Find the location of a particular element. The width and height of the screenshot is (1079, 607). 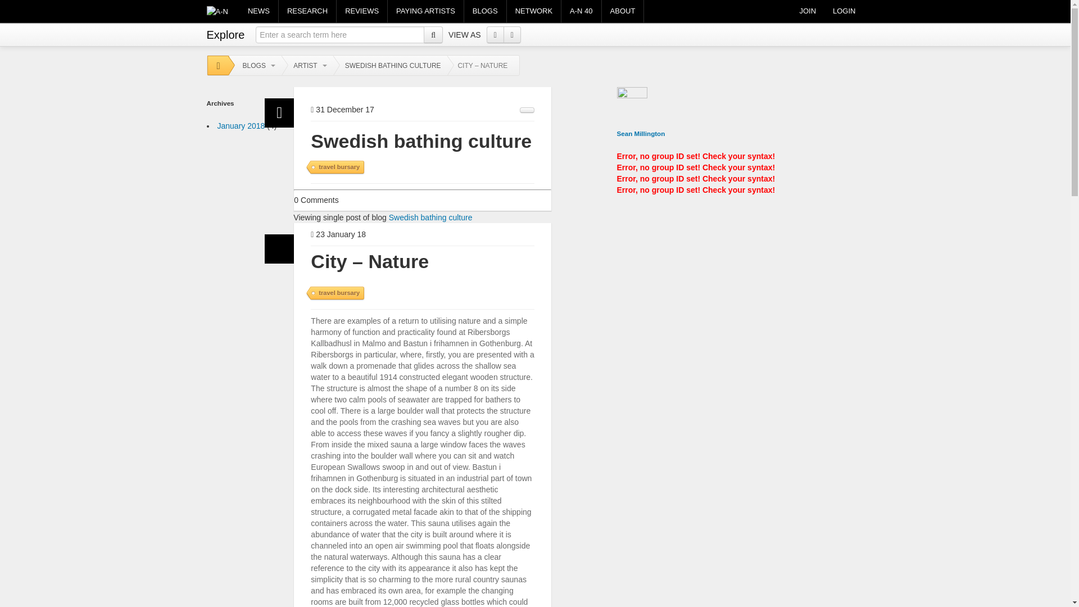

NETWORK is located at coordinates (534, 11).